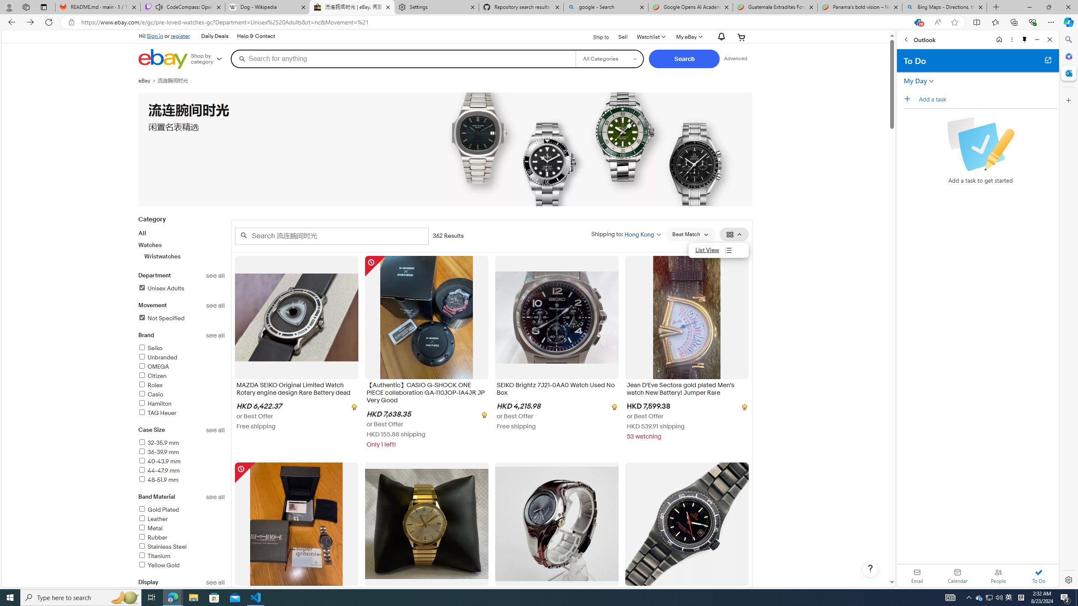  Describe the element at coordinates (1038, 576) in the screenshot. I see `To Do` at that location.